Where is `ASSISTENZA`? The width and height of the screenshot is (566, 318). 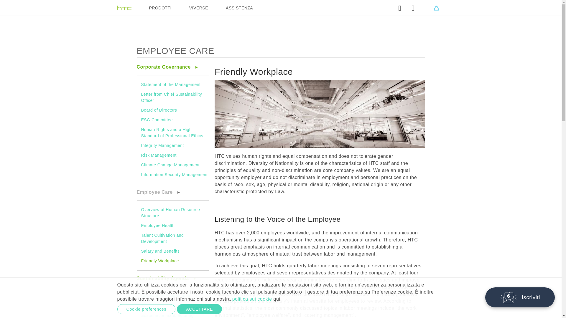 ASSISTENZA is located at coordinates (239, 8).